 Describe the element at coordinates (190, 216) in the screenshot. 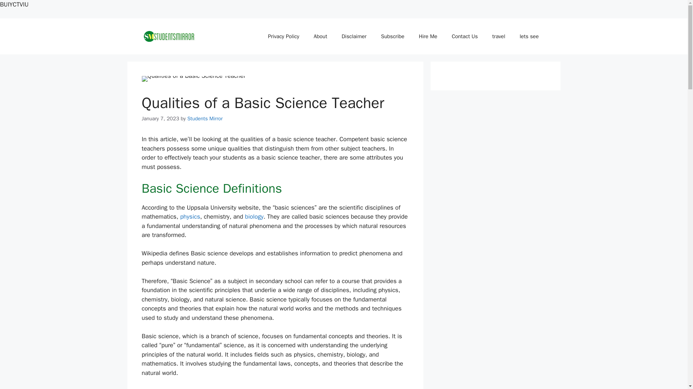

I see `physics` at that location.